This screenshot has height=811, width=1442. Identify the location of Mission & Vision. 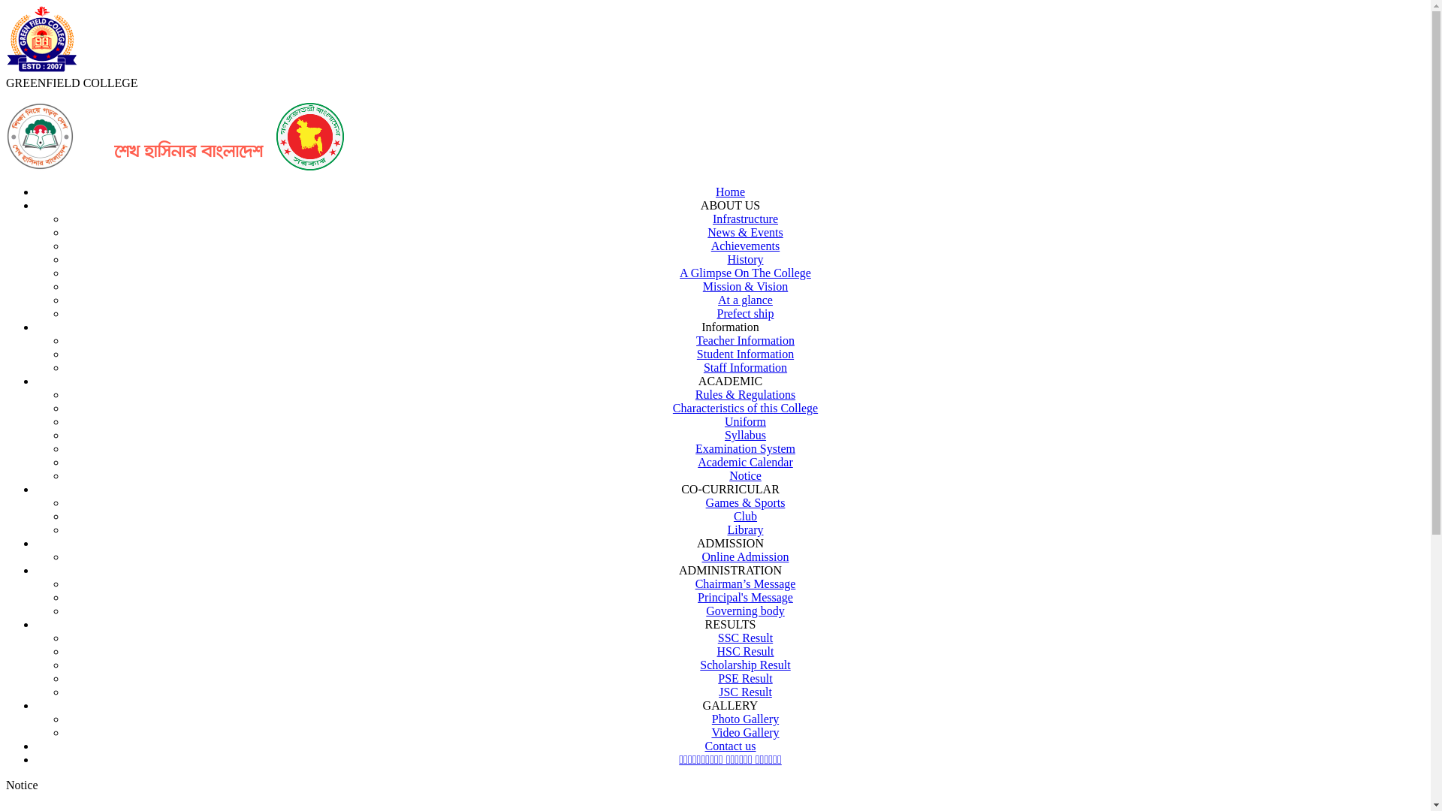
(745, 287).